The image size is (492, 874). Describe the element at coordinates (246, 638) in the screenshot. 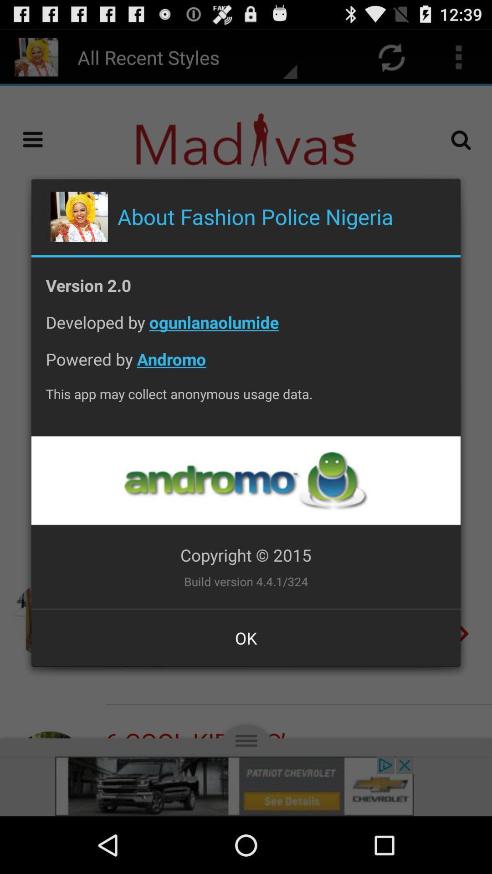

I see `open button at the bottom` at that location.